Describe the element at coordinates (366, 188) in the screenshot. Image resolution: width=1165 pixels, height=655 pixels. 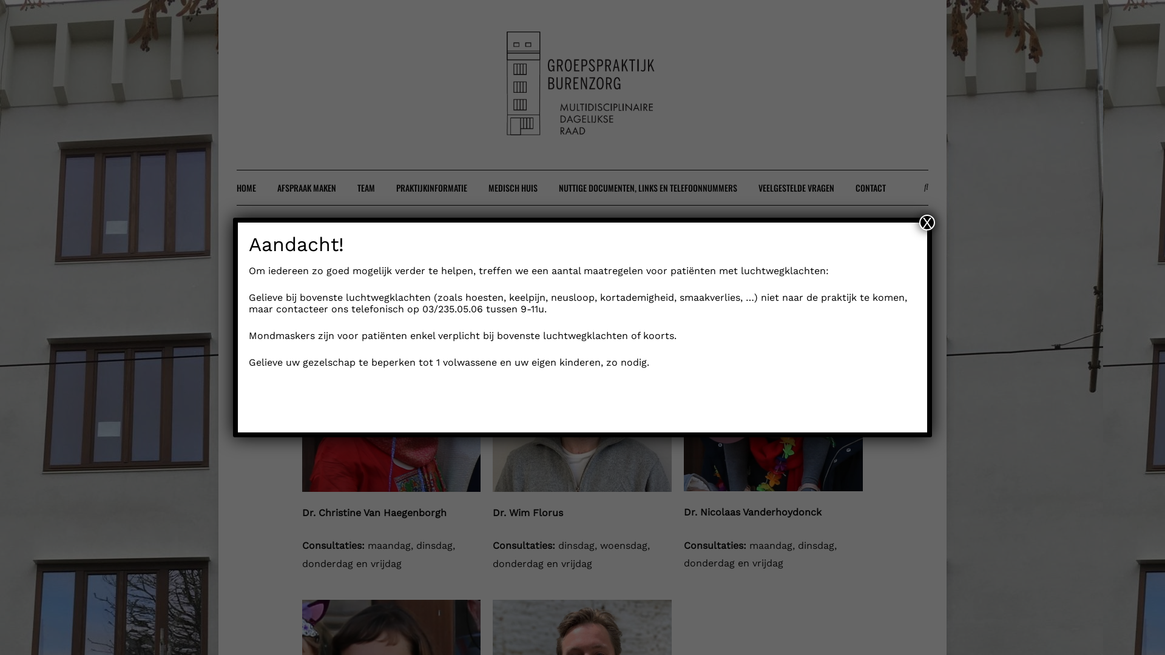
I see `TEAM` at that location.